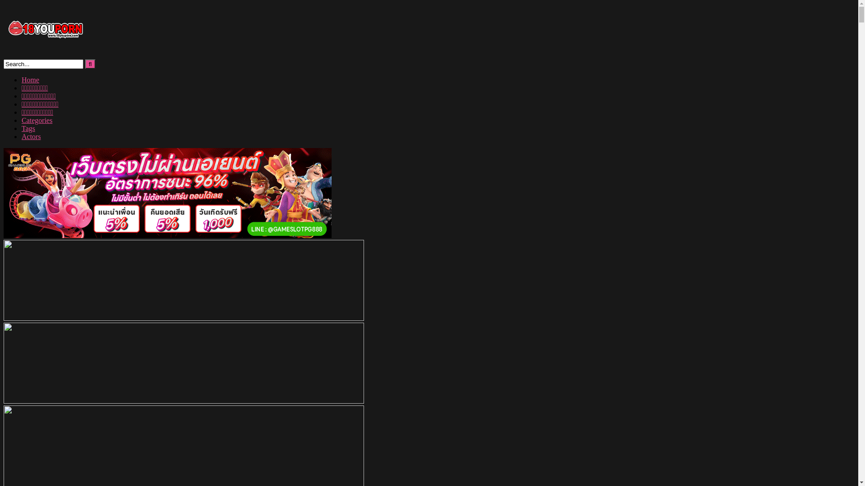 This screenshot has width=865, height=486. What do you see at coordinates (4, 4) in the screenshot?
I see `Skip to content` at bounding box center [4, 4].